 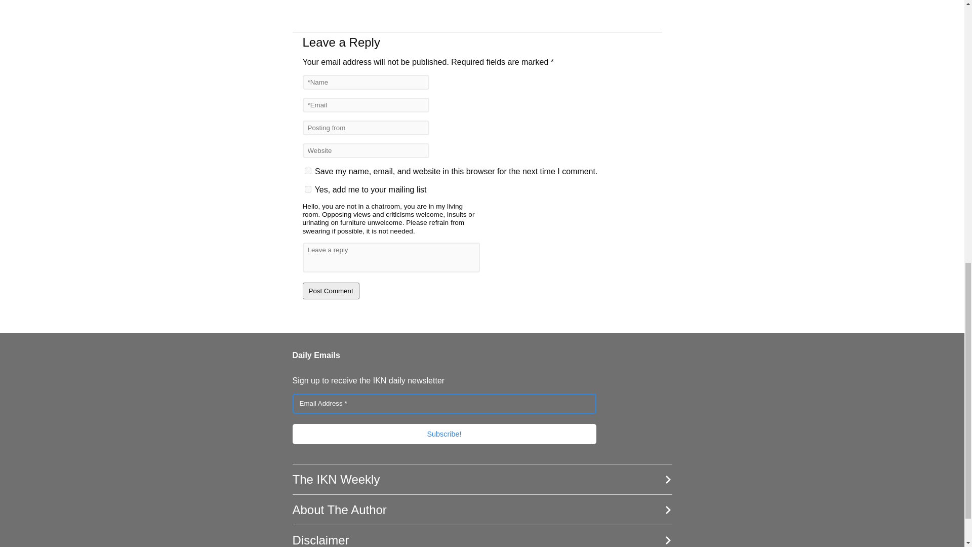 I want to click on Subscribe!, so click(x=444, y=433).